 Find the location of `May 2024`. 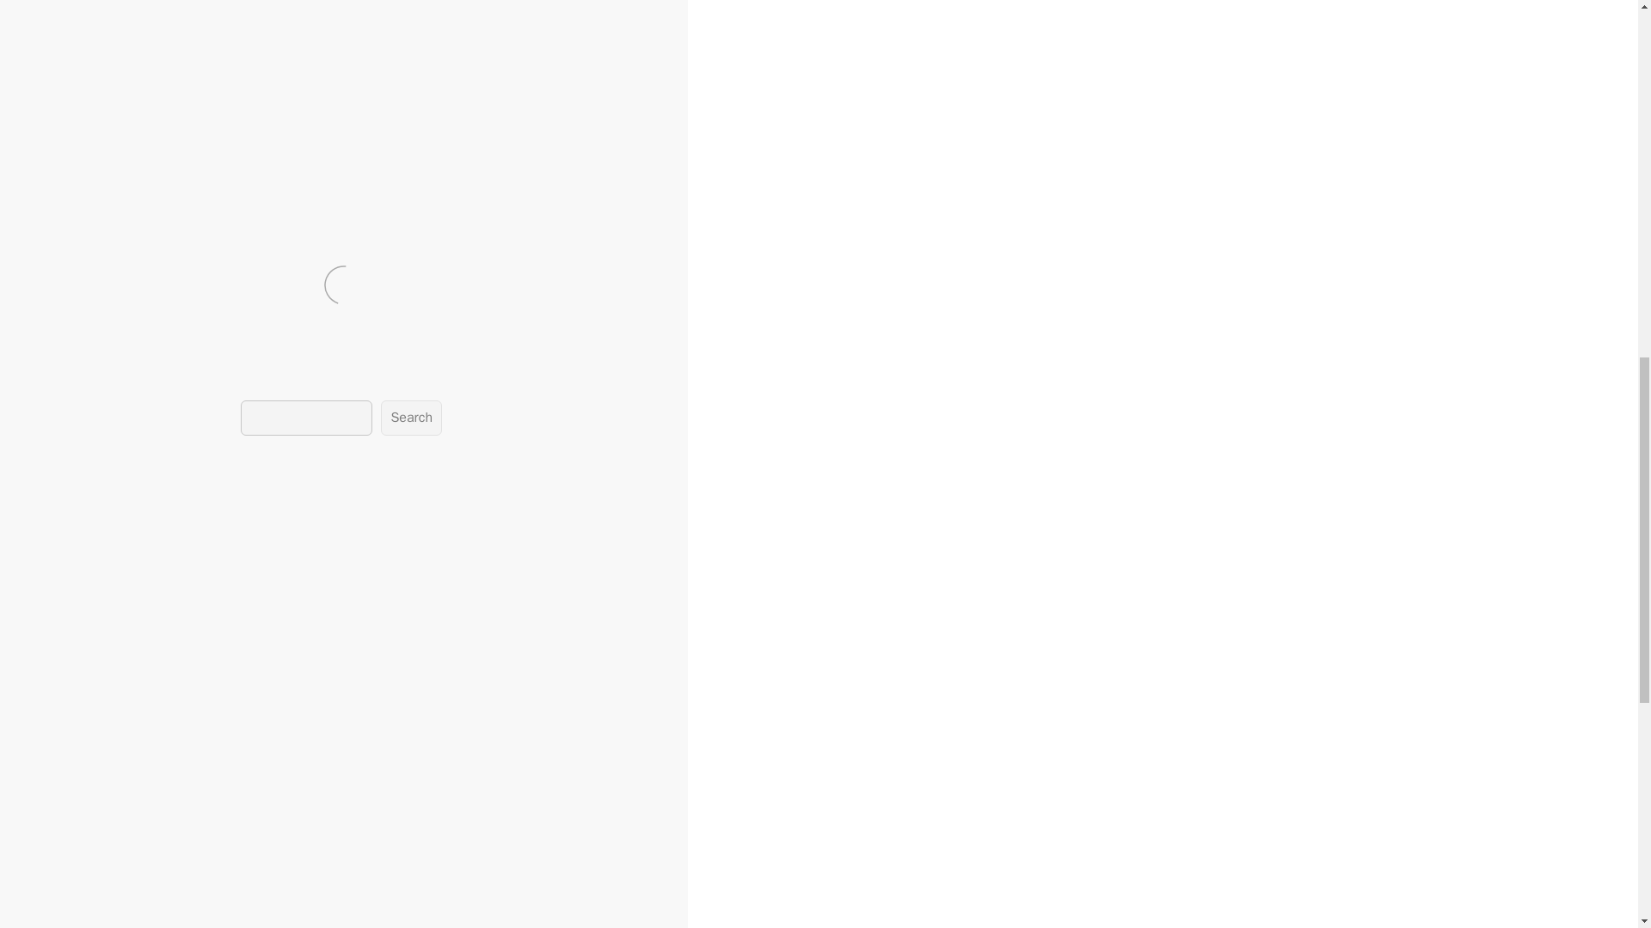

May 2024 is located at coordinates (138, 849).